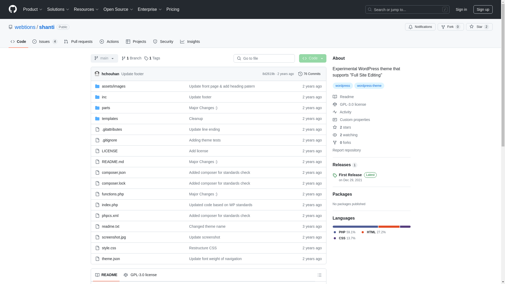 The width and height of the screenshot is (505, 284). What do you see at coordinates (33, 9) in the screenshot?
I see `Product` at bounding box center [33, 9].